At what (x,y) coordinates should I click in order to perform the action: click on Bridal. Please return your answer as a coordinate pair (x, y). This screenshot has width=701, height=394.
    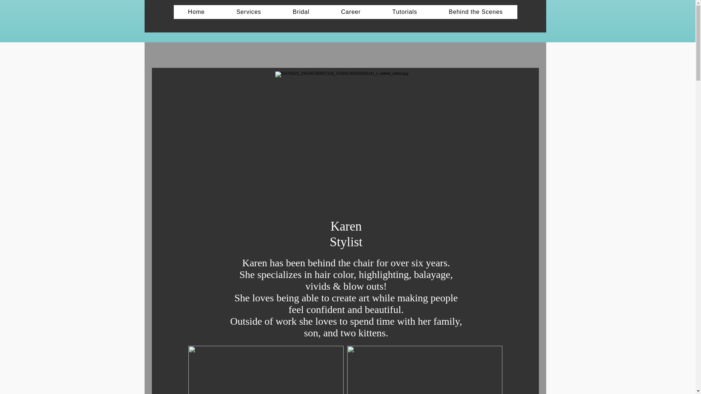
    Looking at the image, I should click on (301, 12).